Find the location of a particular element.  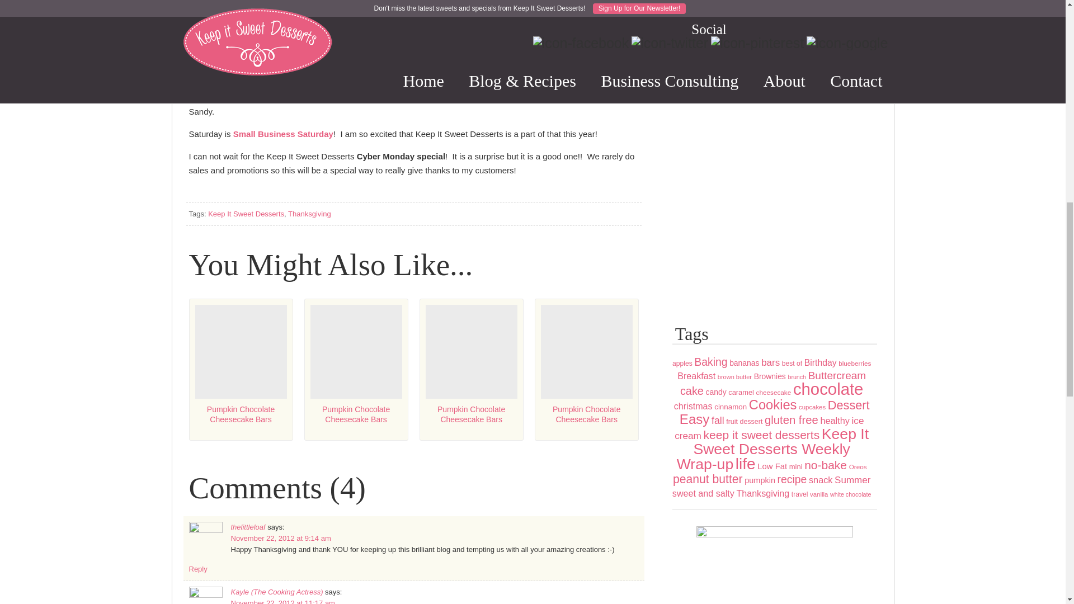

November 22, 2012 at 11:17 am is located at coordinates (282, 602).